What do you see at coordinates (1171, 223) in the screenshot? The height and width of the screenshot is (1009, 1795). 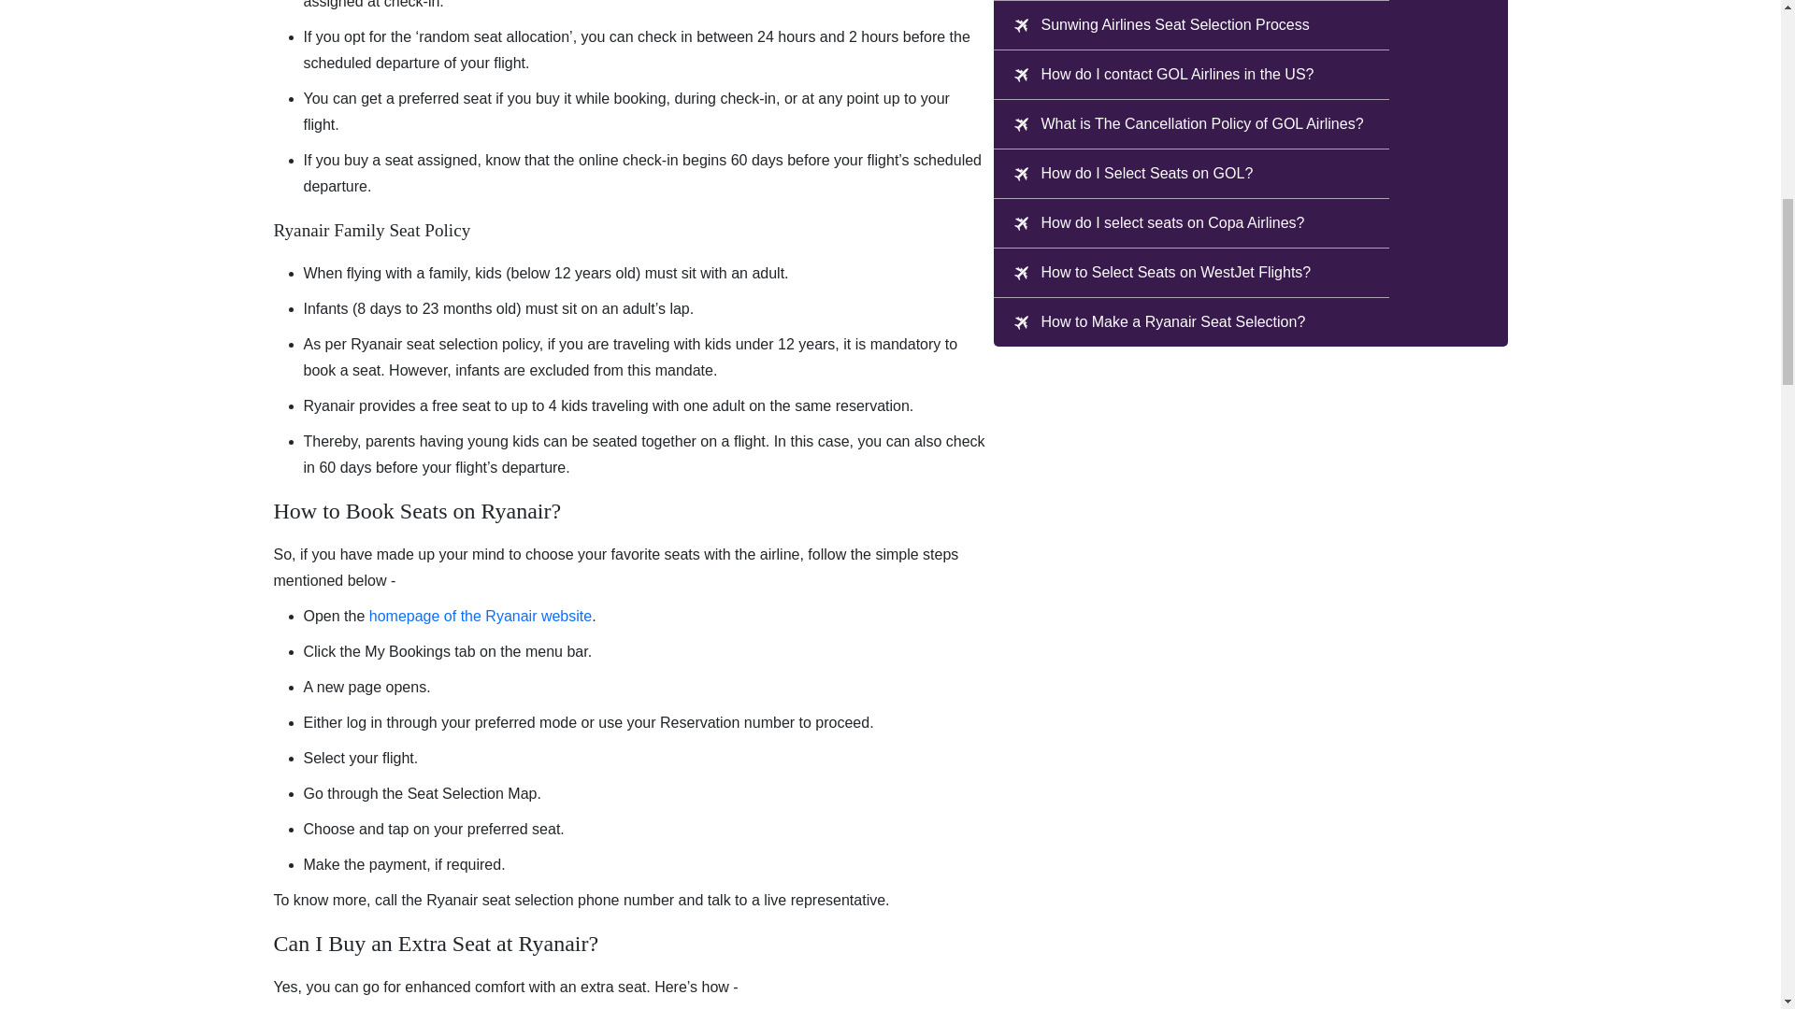 I see `How do I select seats on Copa Airlines?` at bounding box center [1171, 223].